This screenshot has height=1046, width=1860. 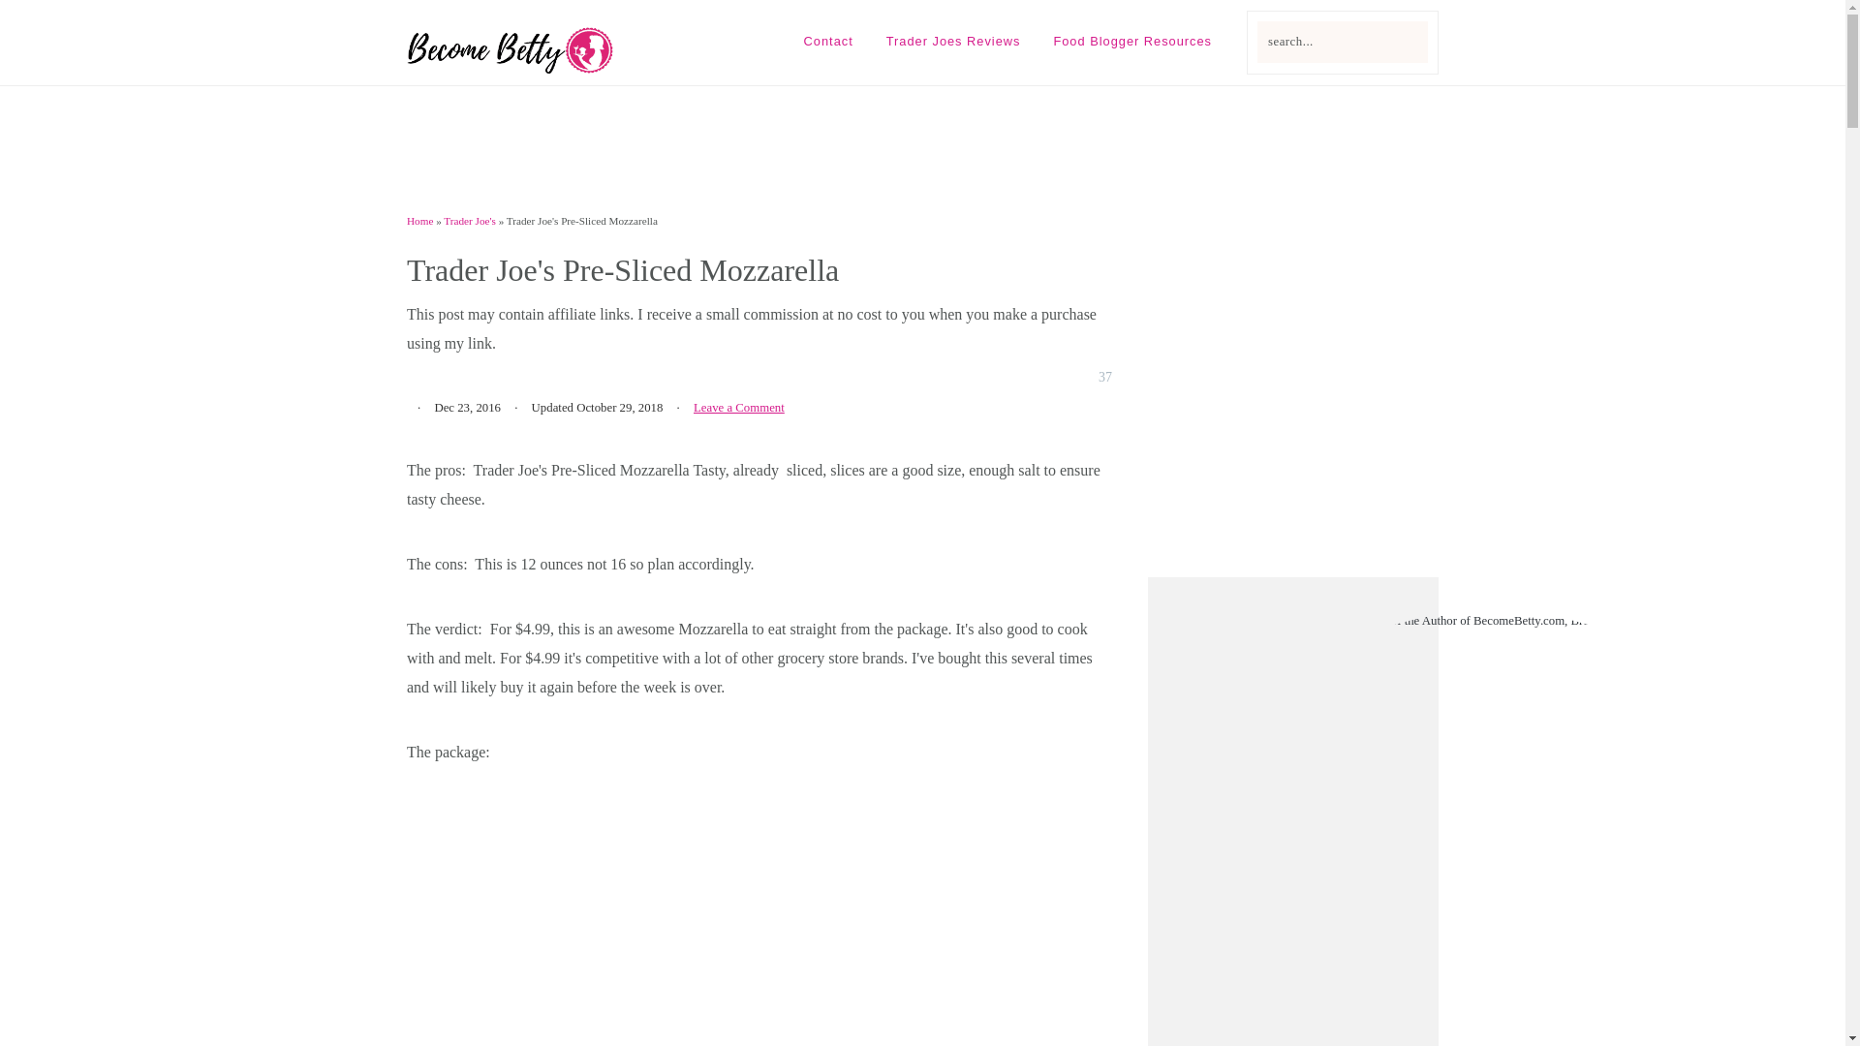 What do you see at coordinates (953, 41) in the screenshot?
I see `Trader Joes Reviews` at bounding box center [953, 41].